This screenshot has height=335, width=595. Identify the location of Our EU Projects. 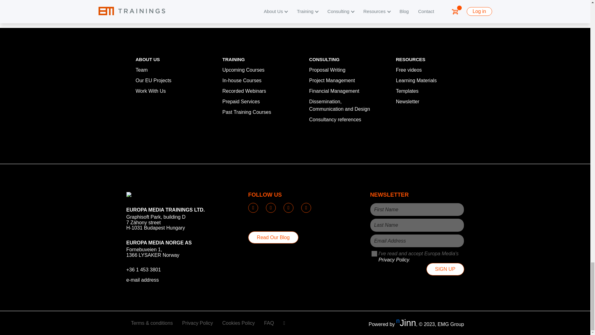
(154, 80).